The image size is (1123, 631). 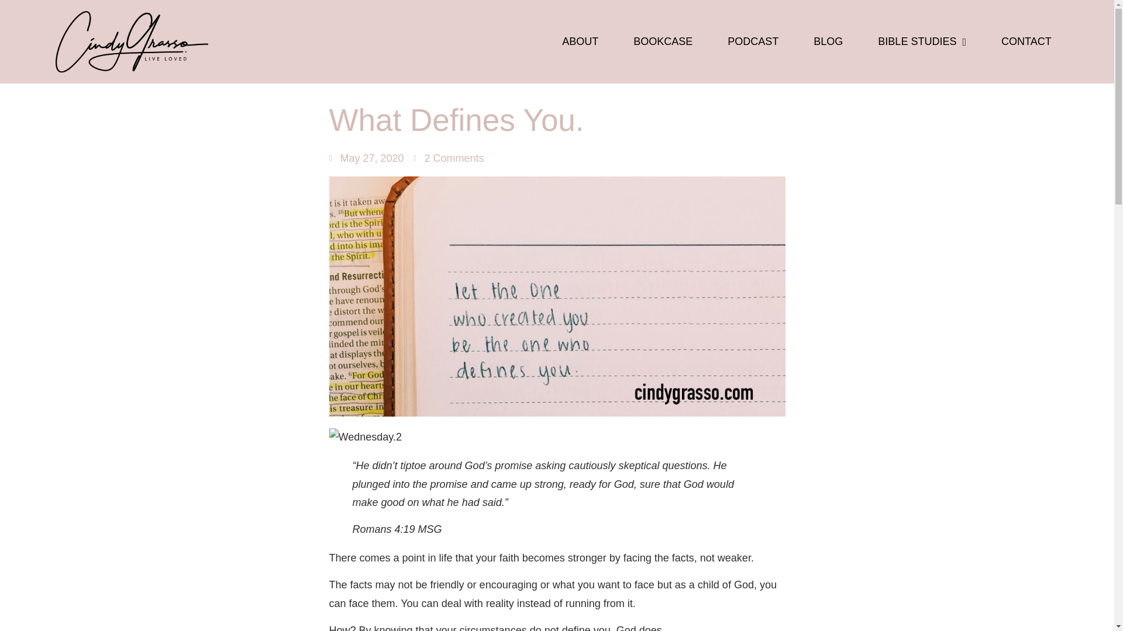 I want to click on CONTACT, so click(x=1026, y=42).